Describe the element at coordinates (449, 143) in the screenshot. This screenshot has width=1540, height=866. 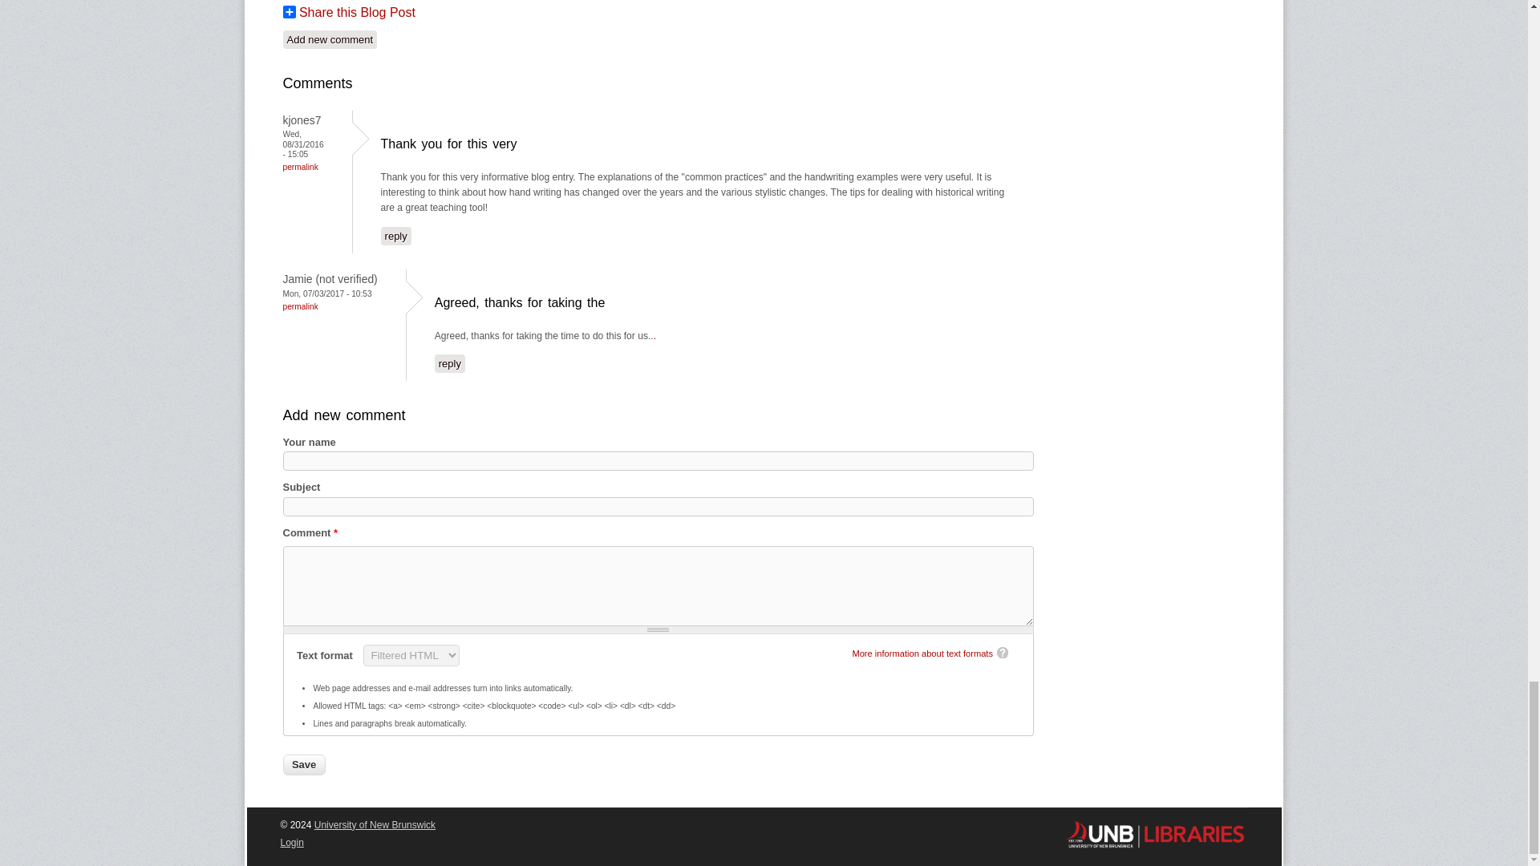
I see `Thank you for this very` at that location.